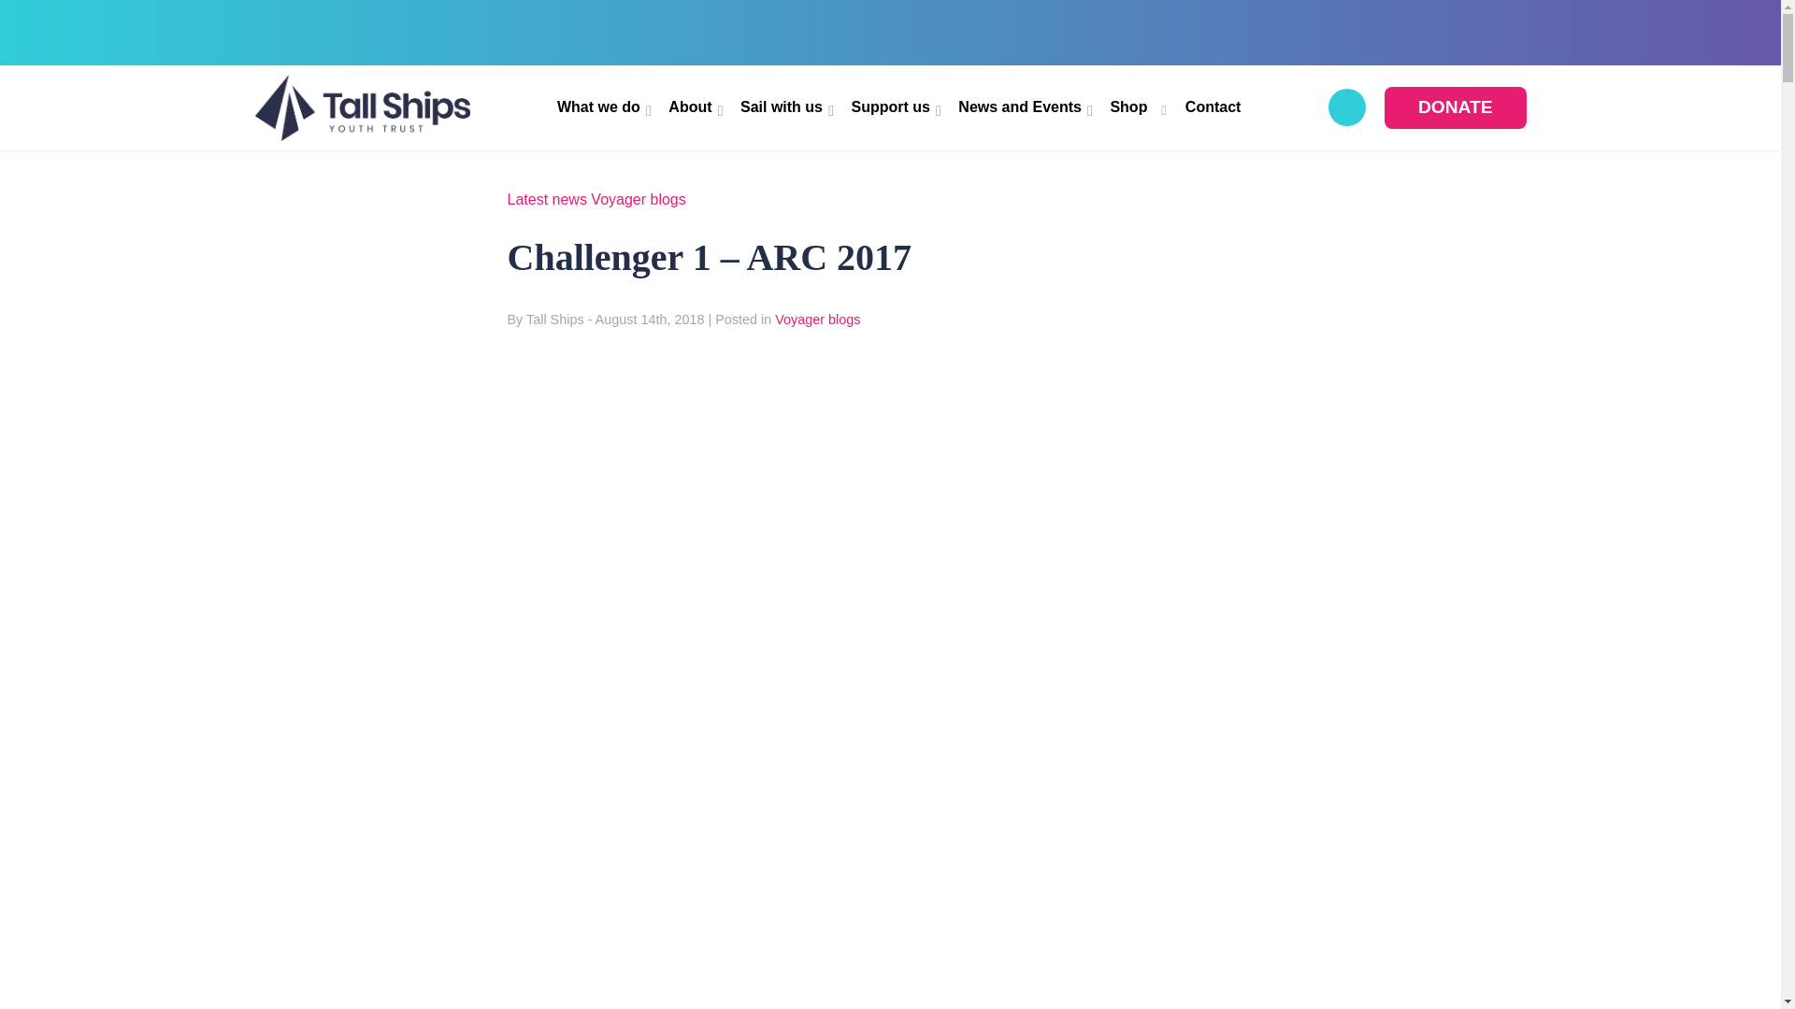  I want to click on About, so click(694, 107).